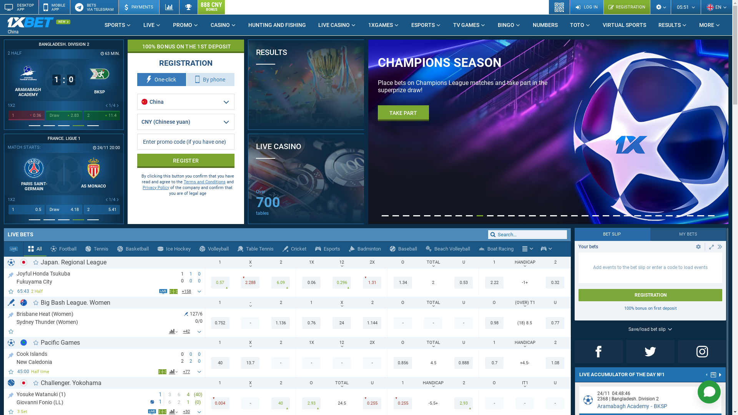 The width and height of the screenshot is (738, 415). I want to click on Sports menu, so click(527, 249).